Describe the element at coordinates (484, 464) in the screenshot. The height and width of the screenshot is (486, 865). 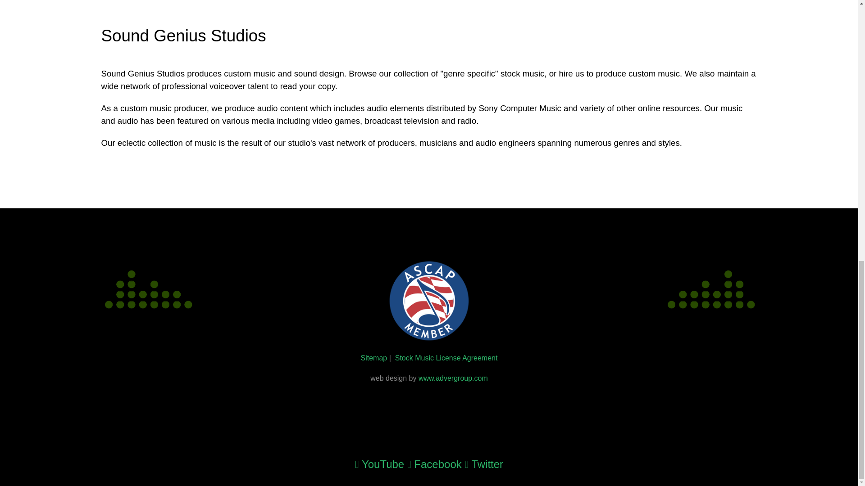
I see `Twitter` at that location.